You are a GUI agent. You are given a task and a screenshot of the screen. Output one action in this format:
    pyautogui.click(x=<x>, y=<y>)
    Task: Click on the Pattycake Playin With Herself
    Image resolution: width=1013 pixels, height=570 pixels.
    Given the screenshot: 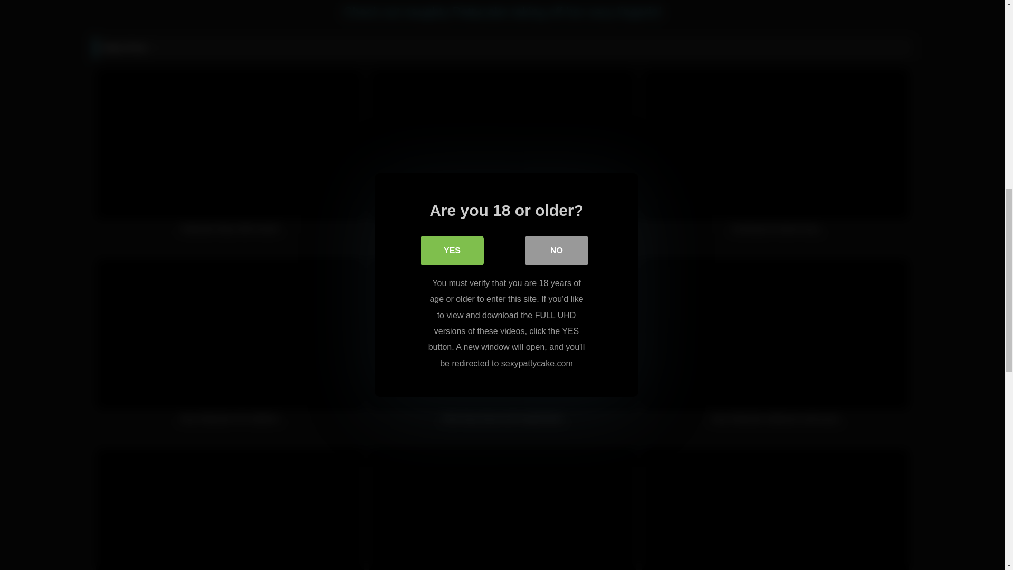 What is the action you would take?
    pyautogui.click(x=230, y=157)
    